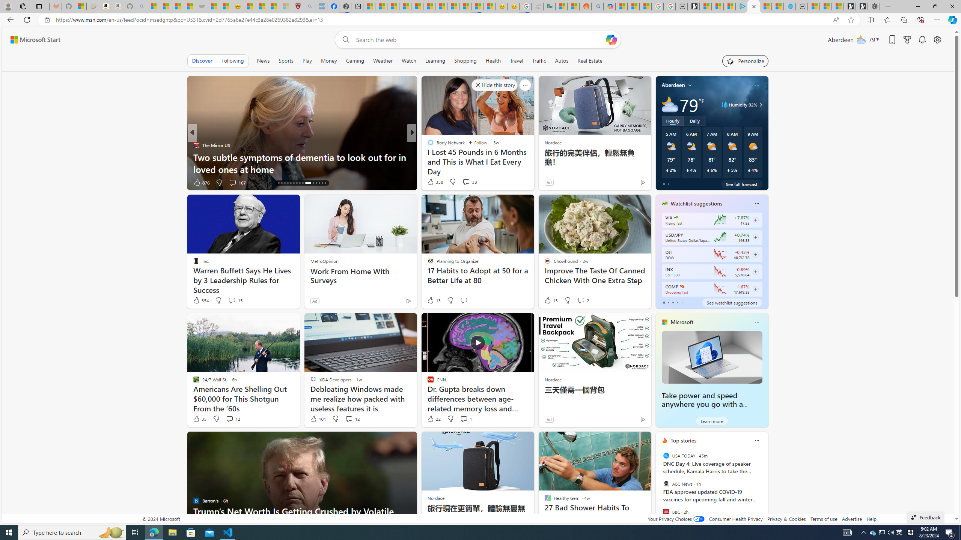 This screenshot has height=540, width=961. I want to click on 8 proven ways to slow down biological aging, so click(533, 169).